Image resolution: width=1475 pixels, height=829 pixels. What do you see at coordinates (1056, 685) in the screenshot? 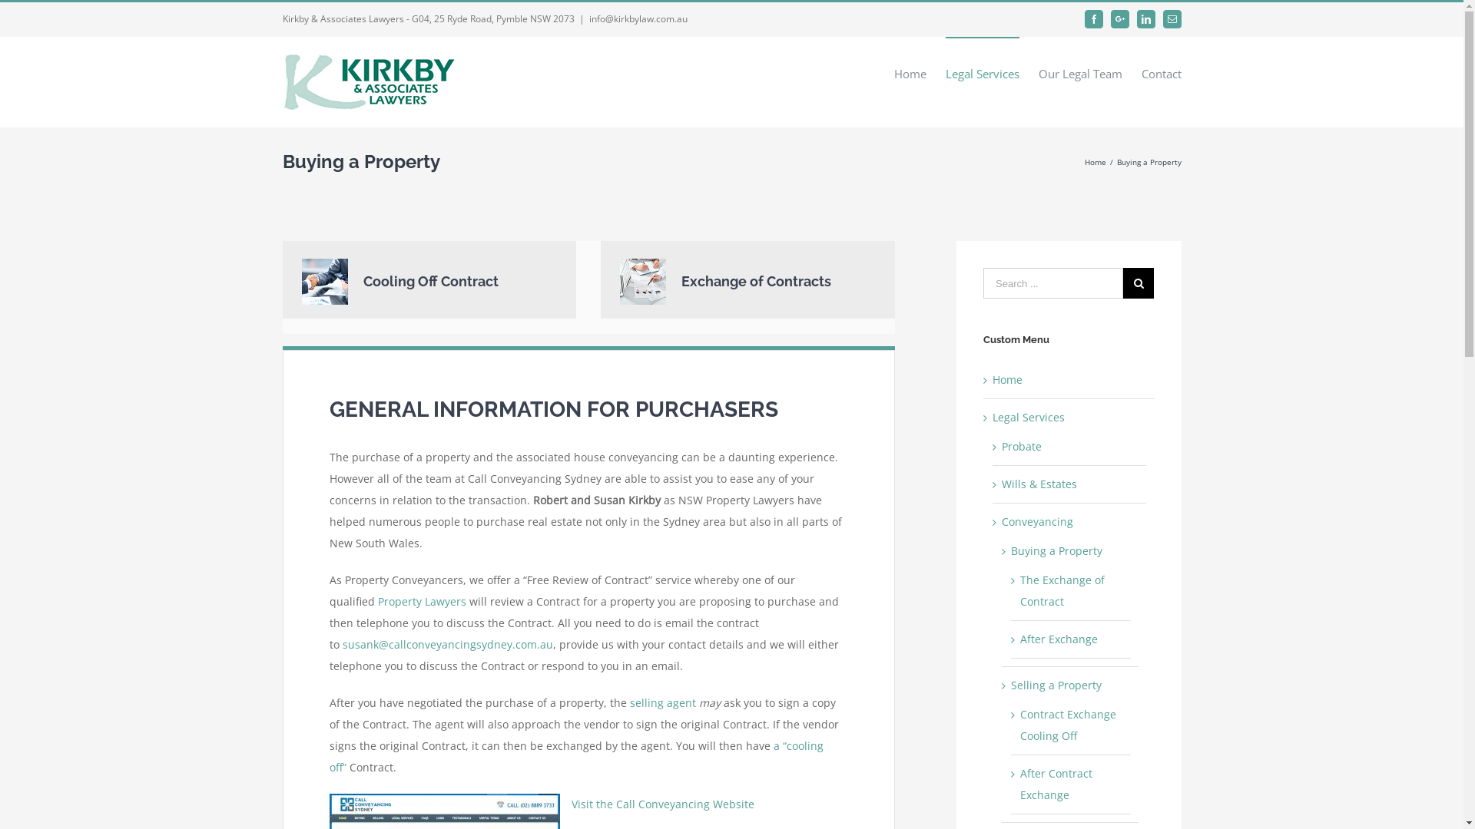
I see `Selling a Property` at bounding box center [1056, 685].